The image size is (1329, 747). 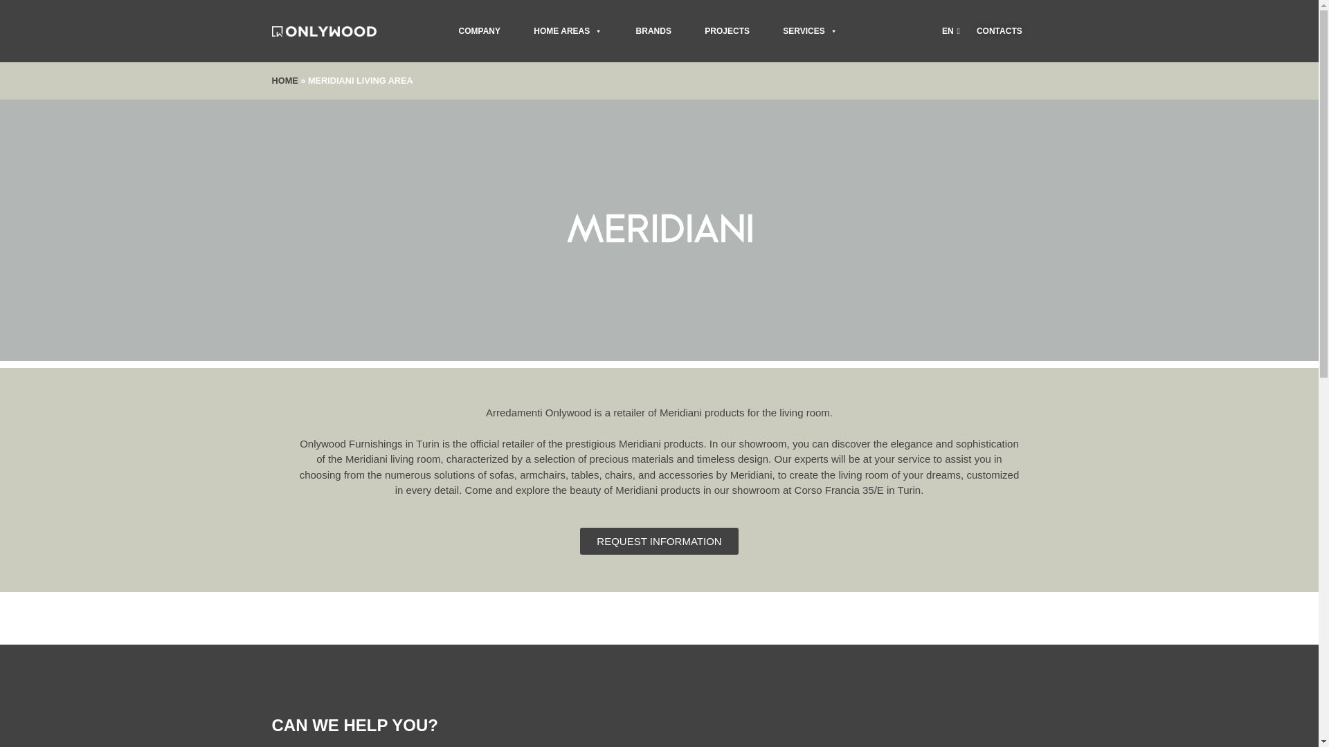 I want to click on EN, so click(x=948, y=31).